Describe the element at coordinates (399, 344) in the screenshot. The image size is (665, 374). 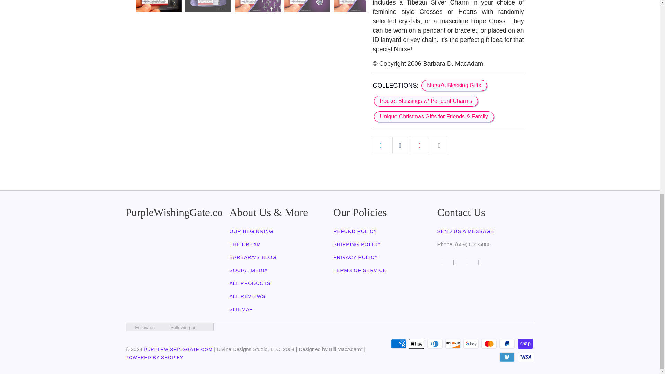
I see `American Express` at that location.